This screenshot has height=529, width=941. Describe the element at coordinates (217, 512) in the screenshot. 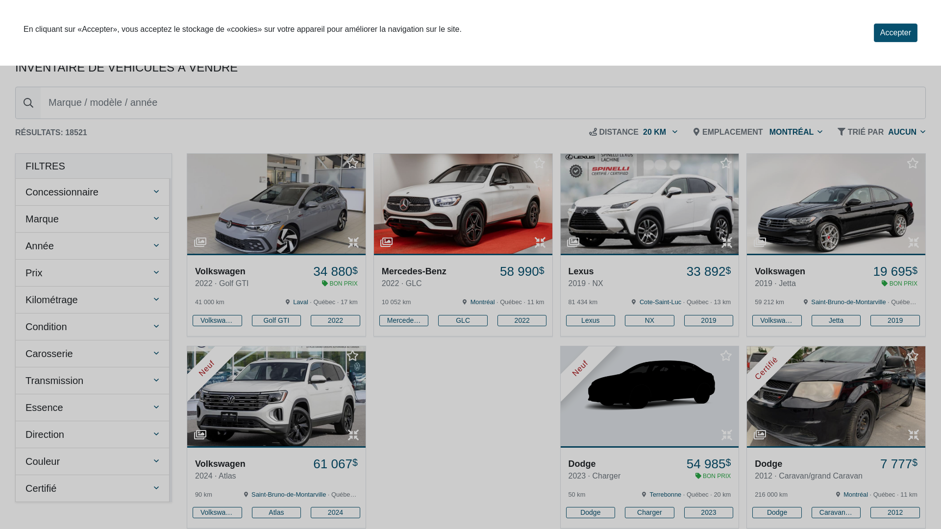

I see `Volkswagen` at that location.